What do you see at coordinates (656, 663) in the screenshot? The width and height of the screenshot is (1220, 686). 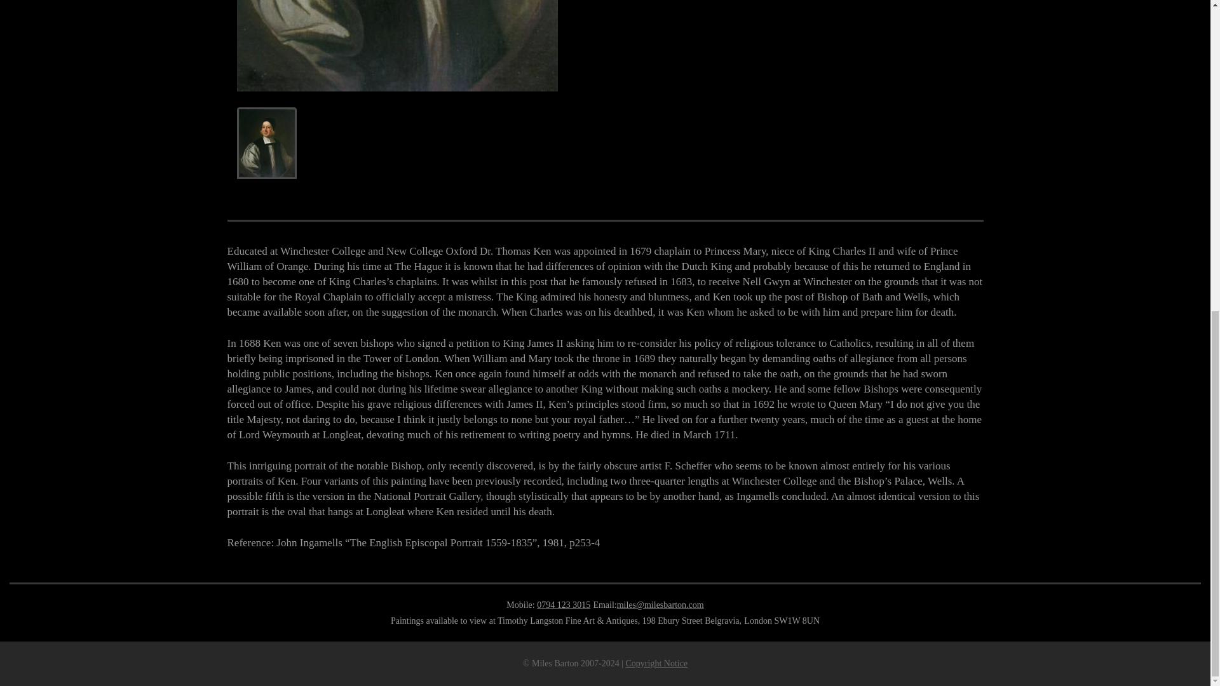 I see `Copyright Notice` at bounding box center [656, 663].